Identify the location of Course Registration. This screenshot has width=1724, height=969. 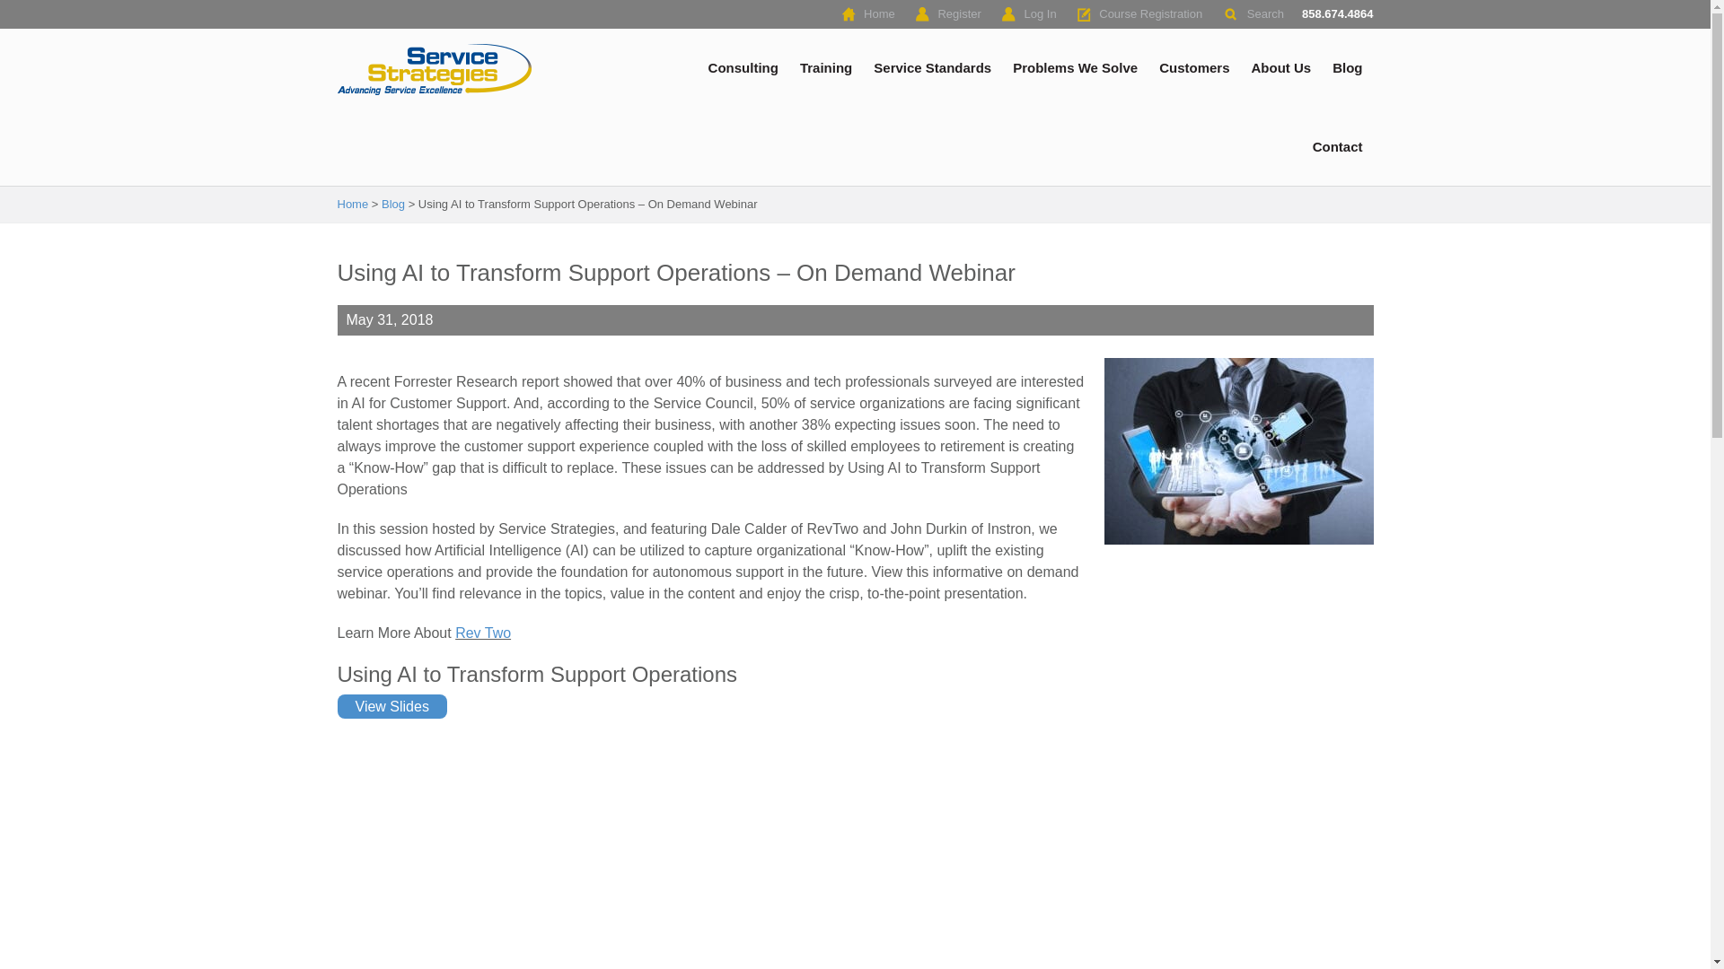
(1149, 14).